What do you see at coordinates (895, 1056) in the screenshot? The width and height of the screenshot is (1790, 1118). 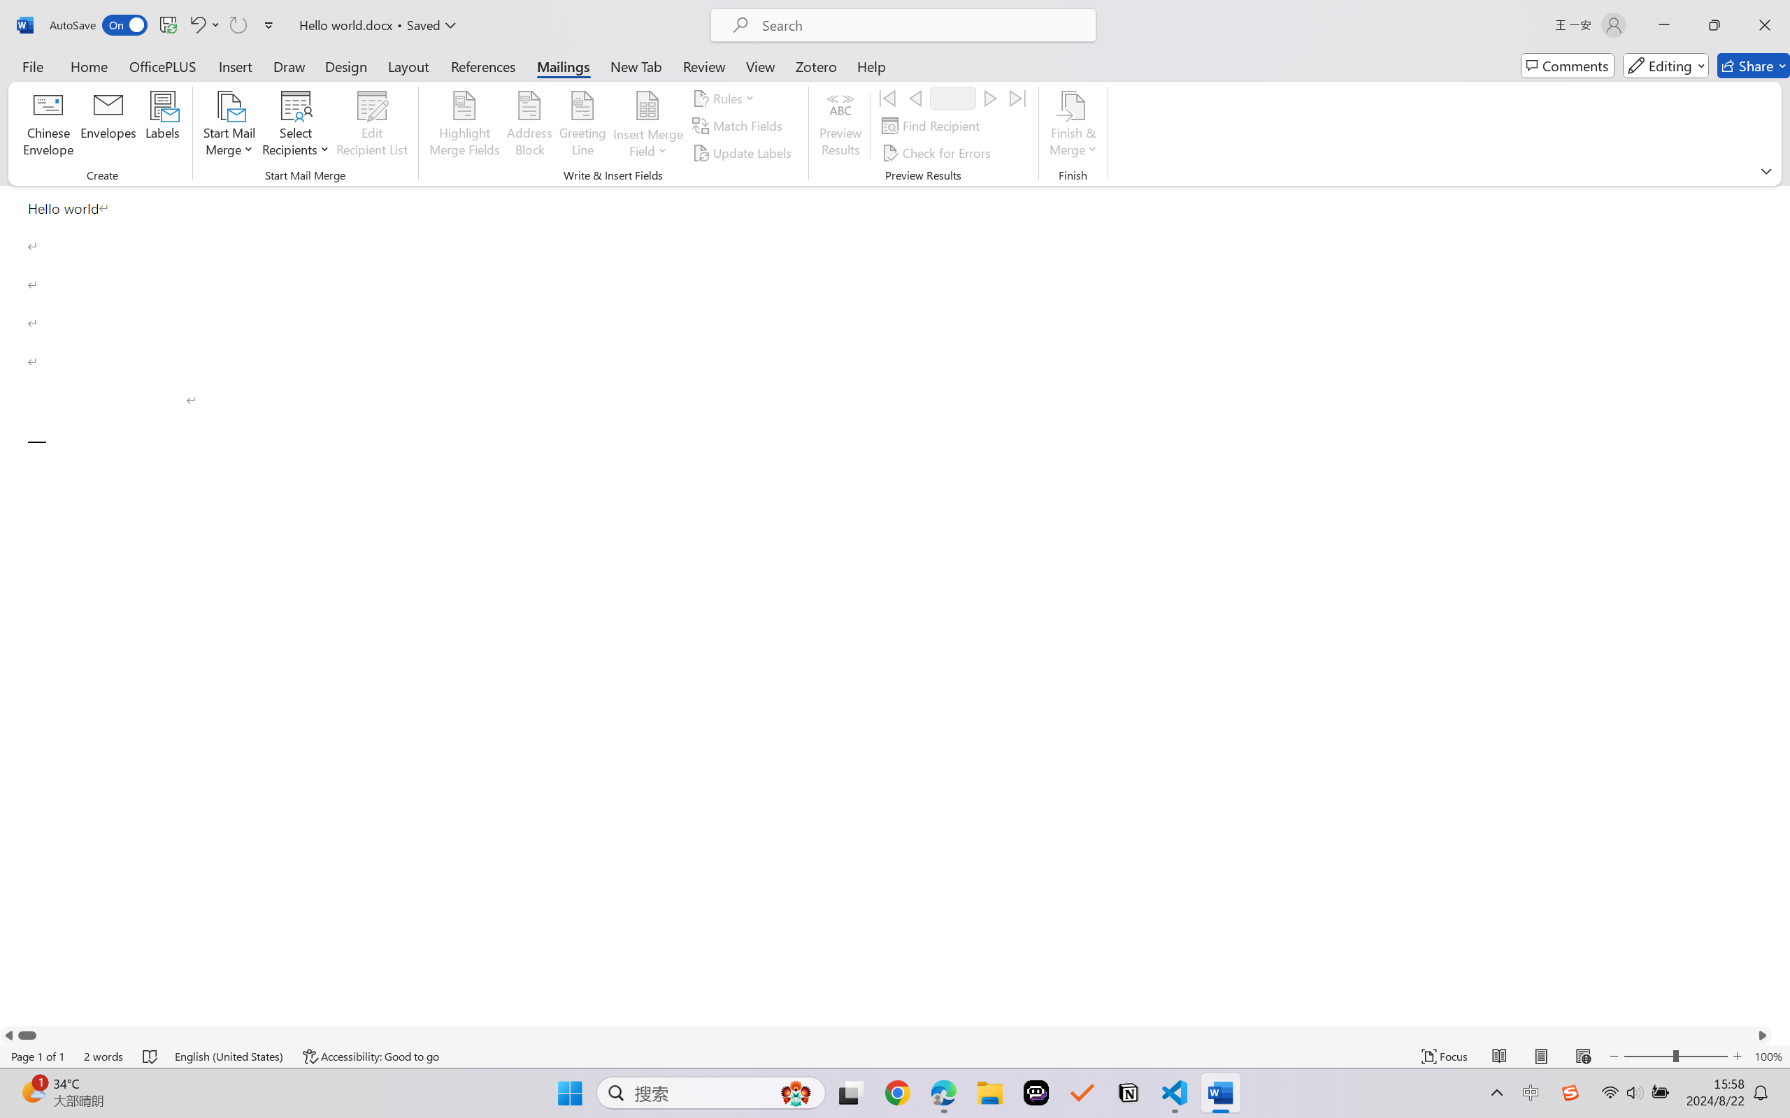 I see `Class: MsoCommandBar` at bounding box center [895, 1056].